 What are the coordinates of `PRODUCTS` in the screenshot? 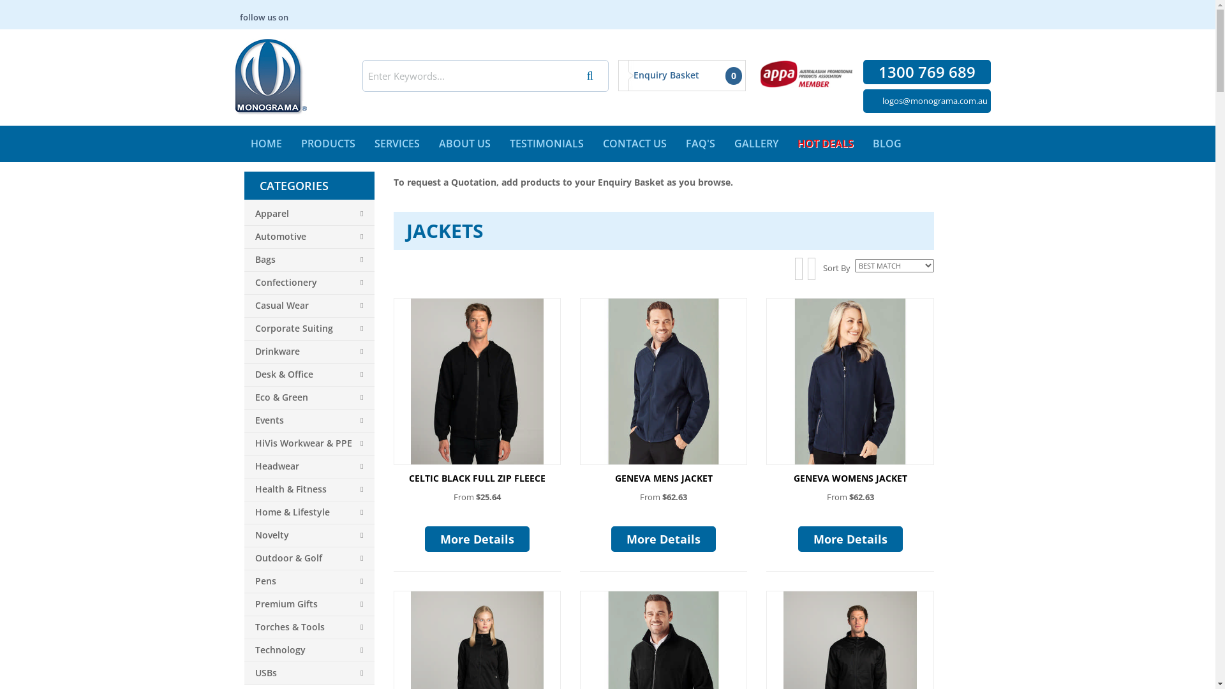 It's located at (328, 144).